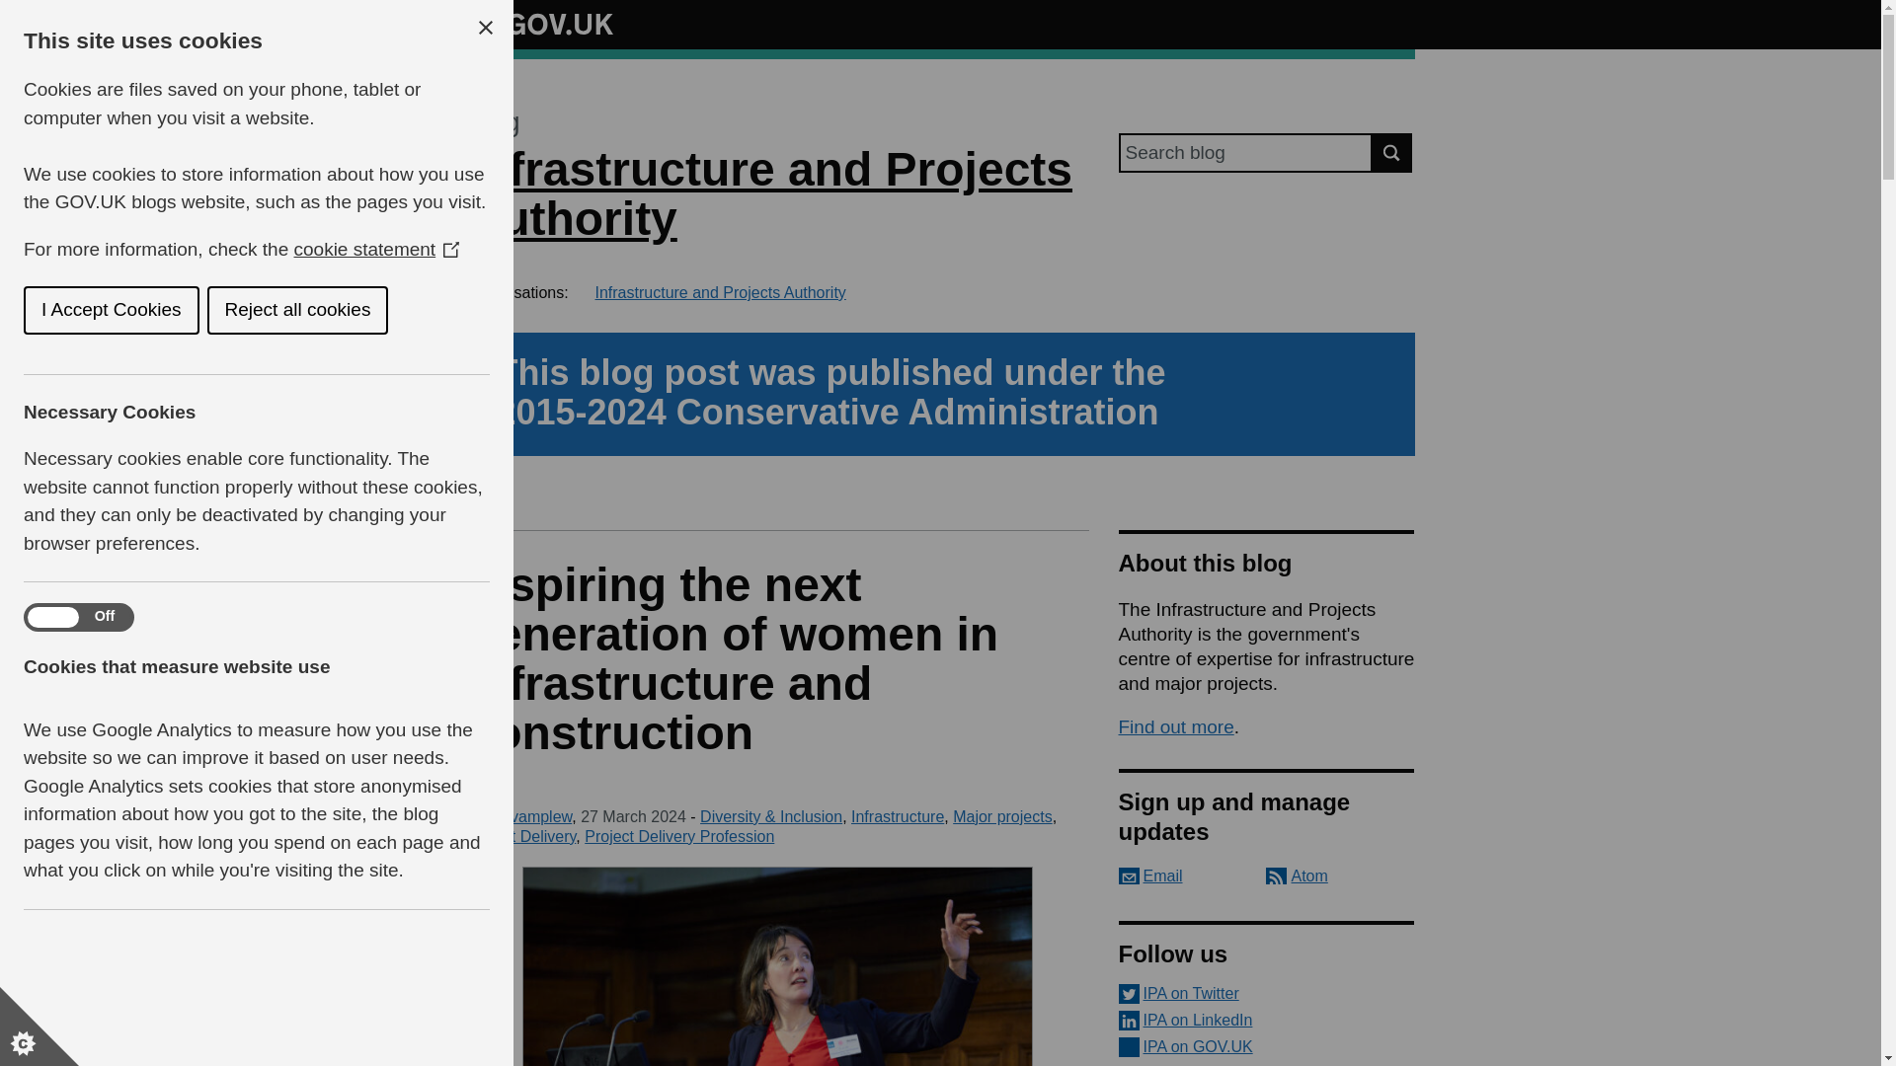 This screenshot has height=1066, width=1896. Describe the element at coordinates (769, 193) in the screenshot. I see `Infrastructure and Projects Authority` at that location.